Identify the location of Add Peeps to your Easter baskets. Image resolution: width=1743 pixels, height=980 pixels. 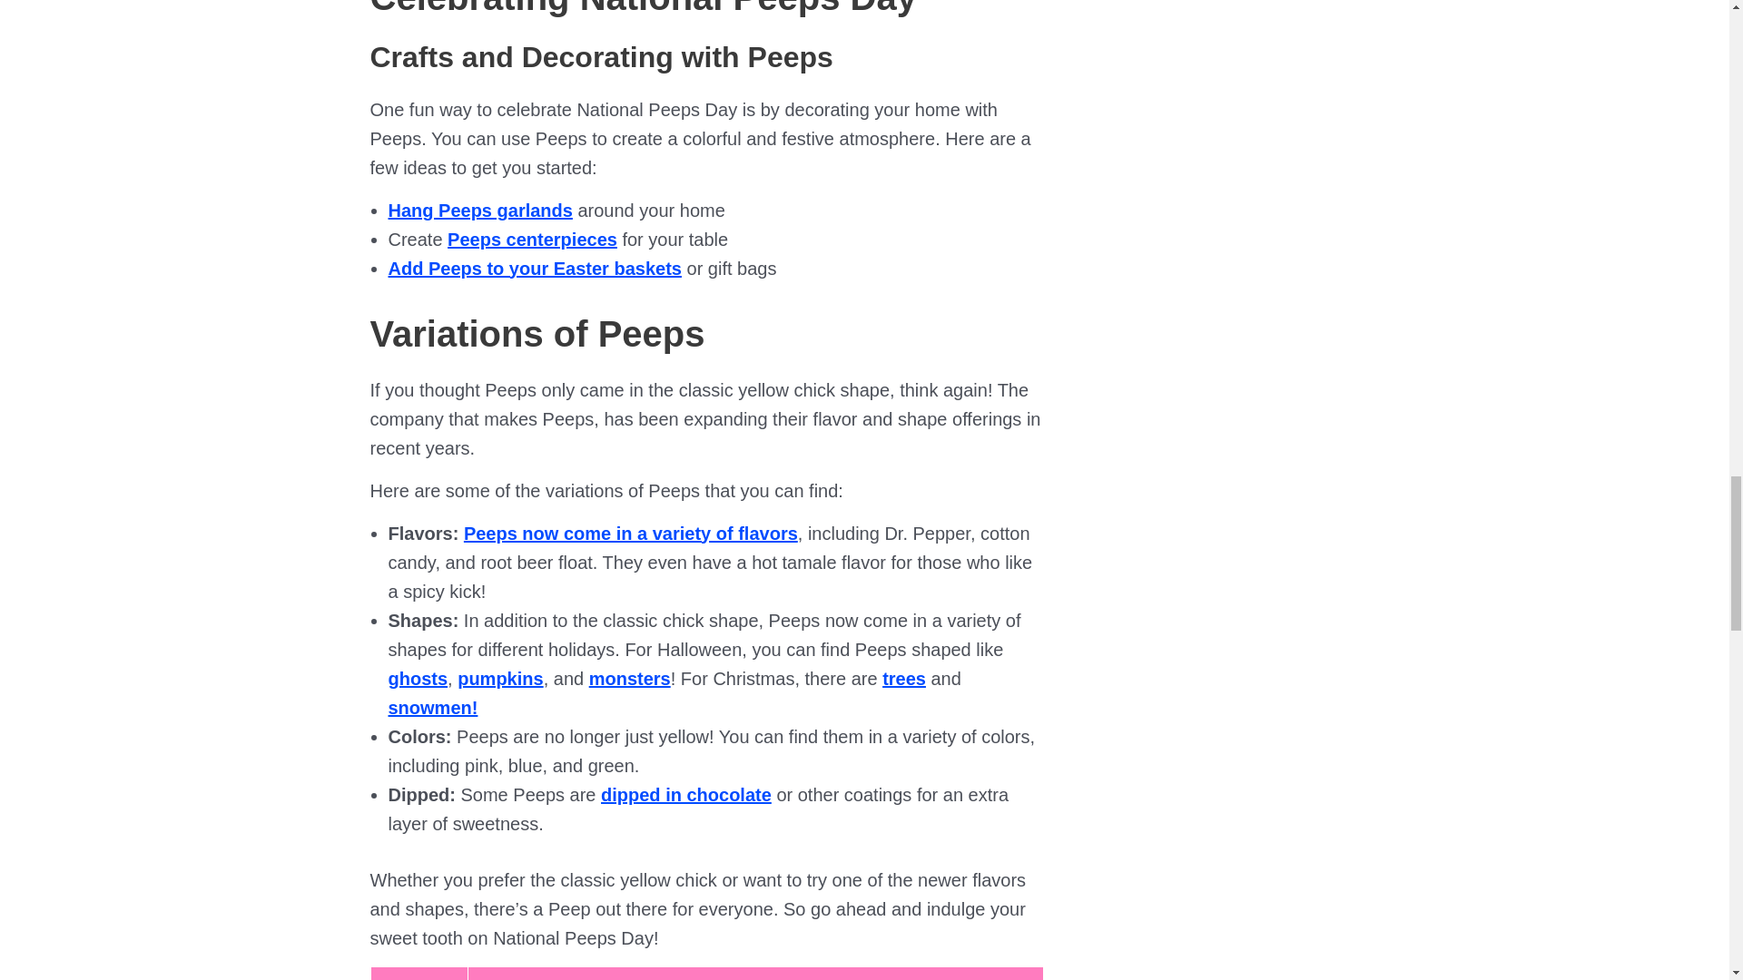
(535, 269).